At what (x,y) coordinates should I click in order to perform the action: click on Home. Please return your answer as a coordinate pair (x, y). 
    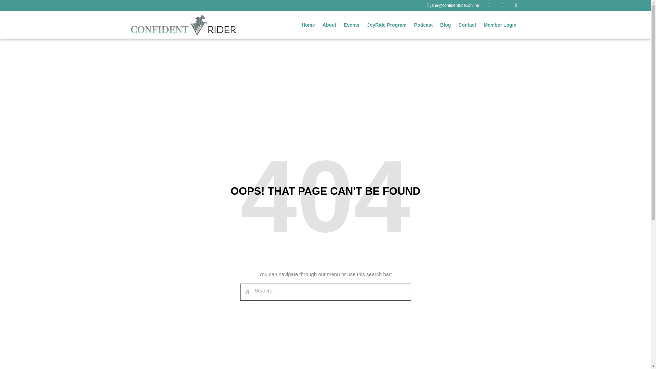
    Looking at the image, I should click on (308, 25).